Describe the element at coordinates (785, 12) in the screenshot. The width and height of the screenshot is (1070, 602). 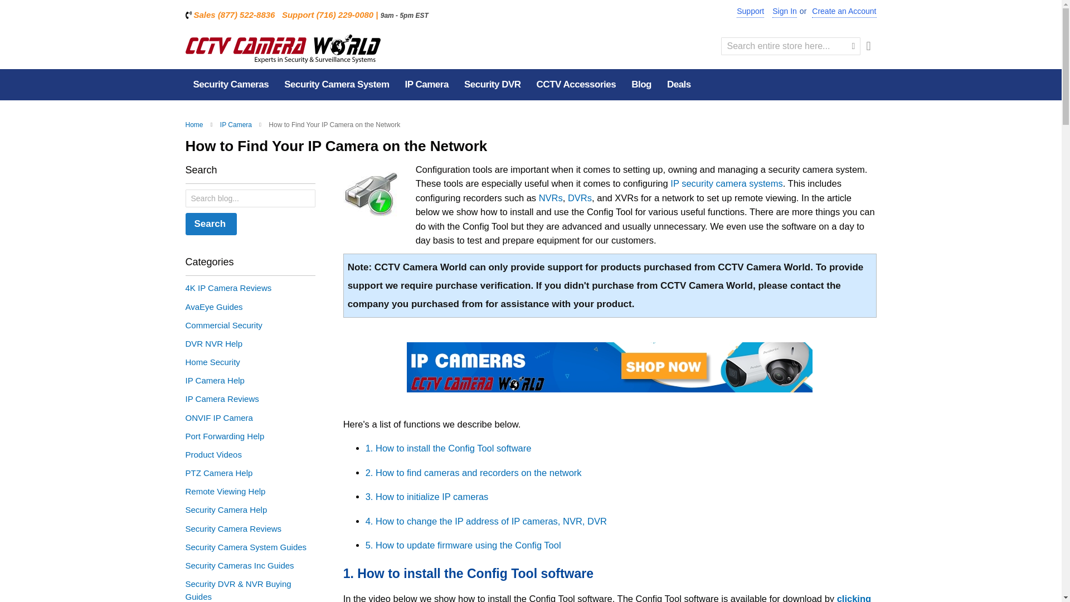
I see `Sign In` at that location.